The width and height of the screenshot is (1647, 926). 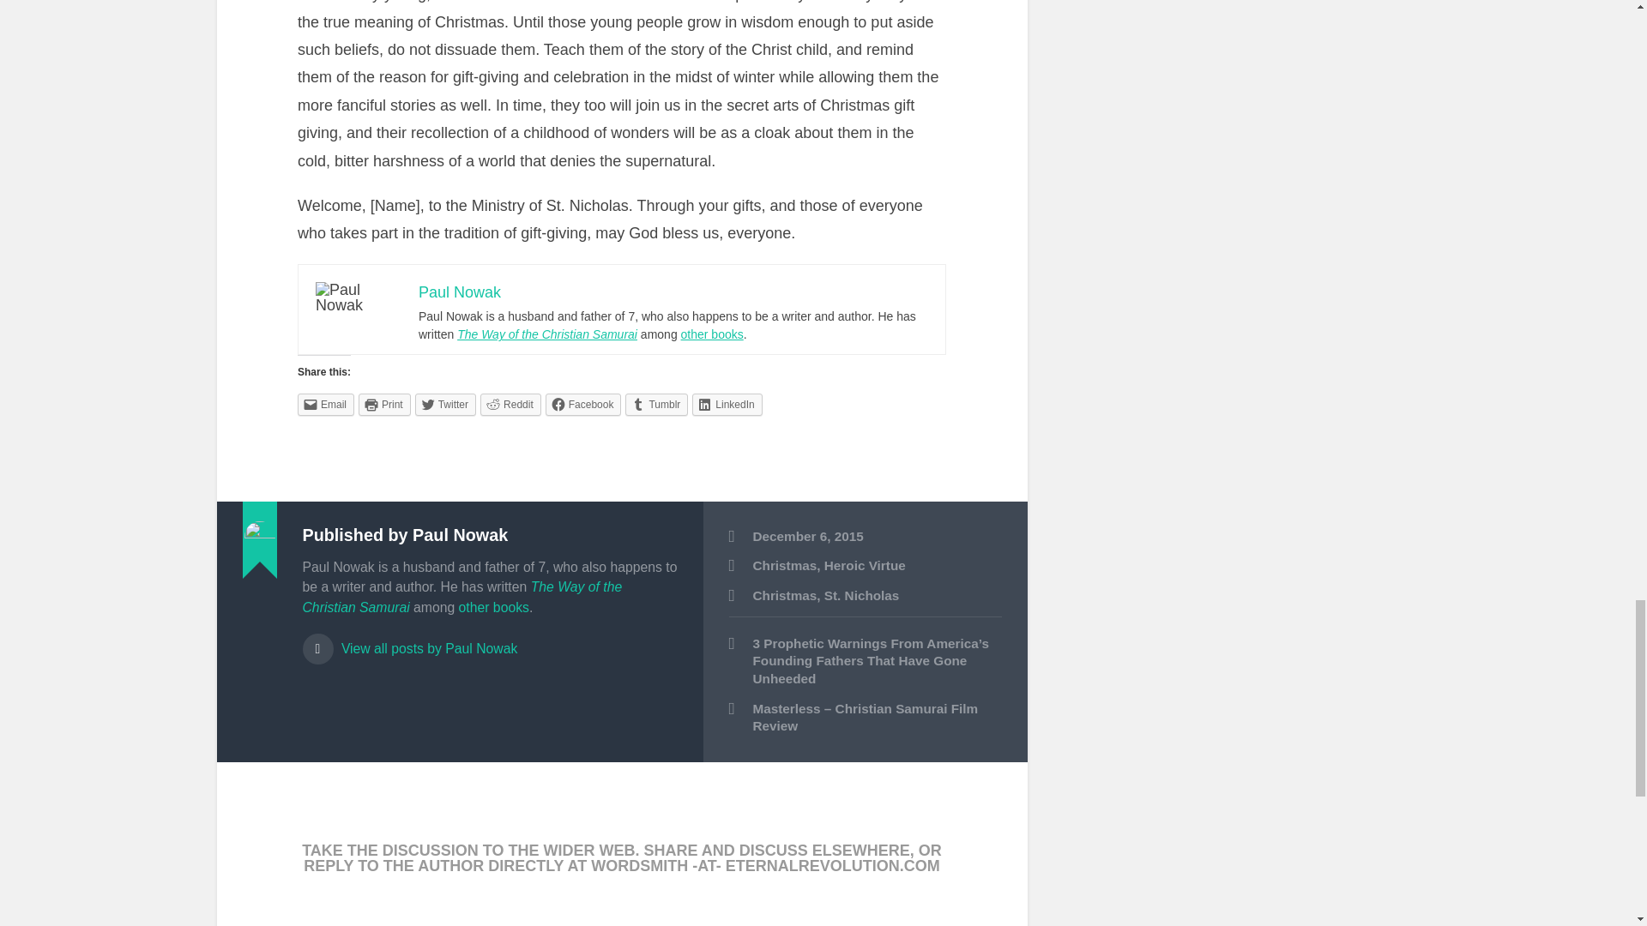 What do you see at coordinates (511, 405) in the screenshot?
I see `Click to share on Reddit` at bounding box center [511, 405].